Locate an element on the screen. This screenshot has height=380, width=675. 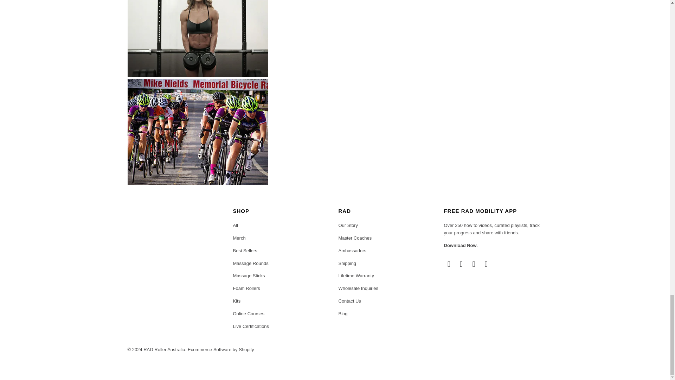
RAD Roller Australia on Facebook is located at coordinates (449, 264).